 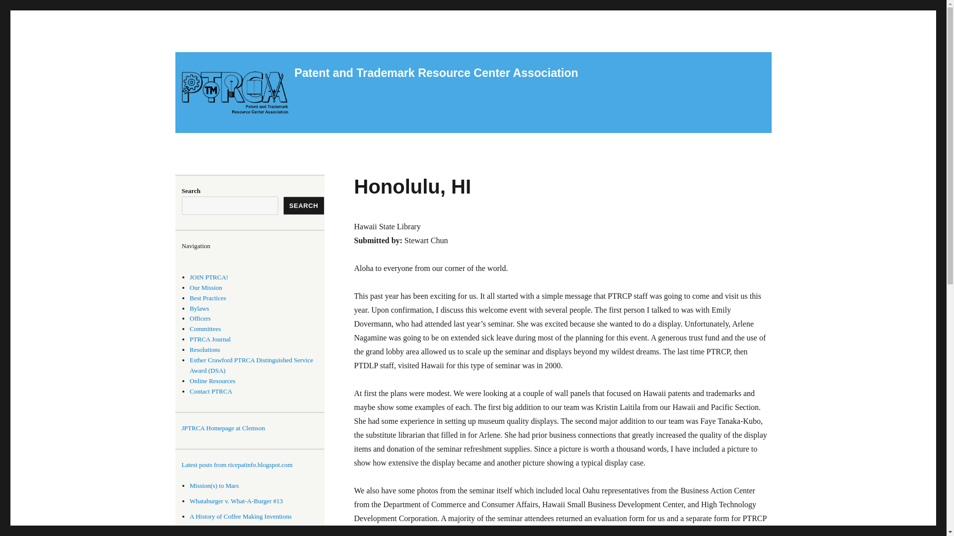 What do you see at coordinates (206, 329) in the screenshot?
I see `Committees` at bounding box center [206, 329].